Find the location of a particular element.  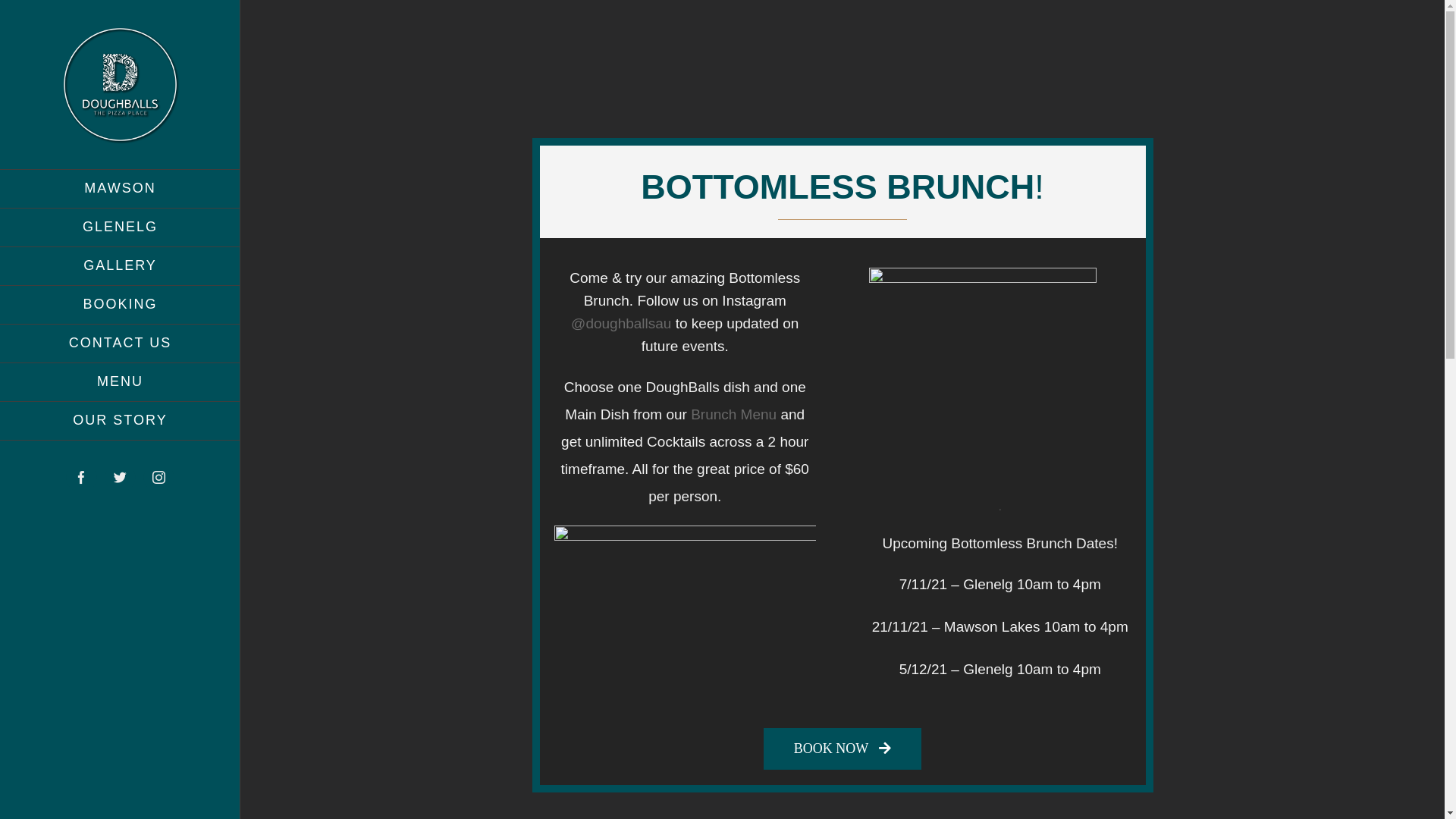

OUR STORY is located at coordinates (120, 422).